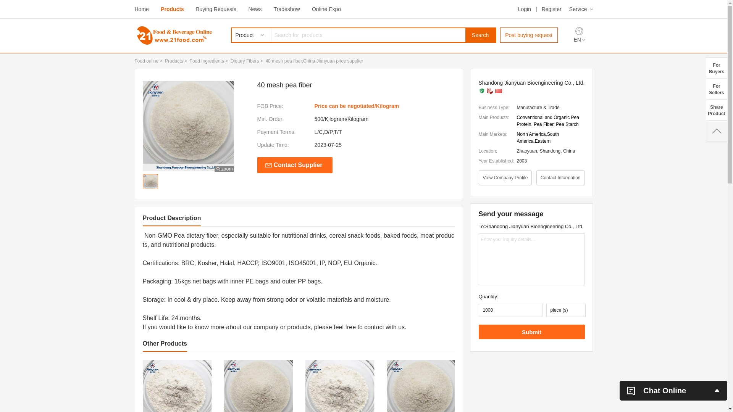 This screenshot has height=412, width=733. I want to click on Online Expo, so click(326, 9).